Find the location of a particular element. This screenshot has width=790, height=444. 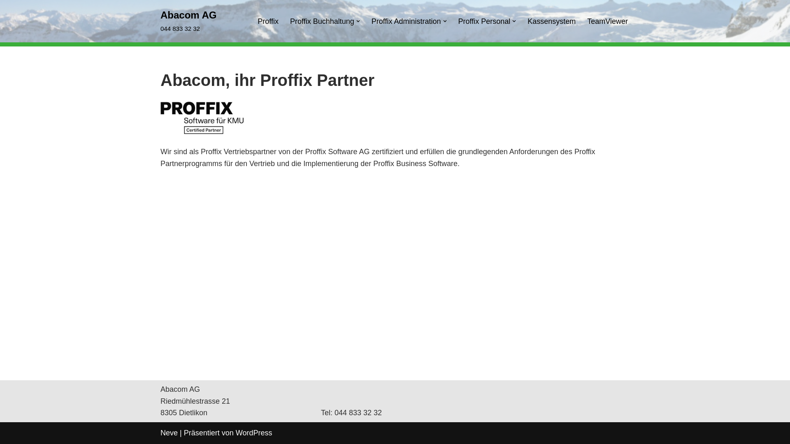

Abacom AG
044 833 32 32 is located at coordinates (188, 21).